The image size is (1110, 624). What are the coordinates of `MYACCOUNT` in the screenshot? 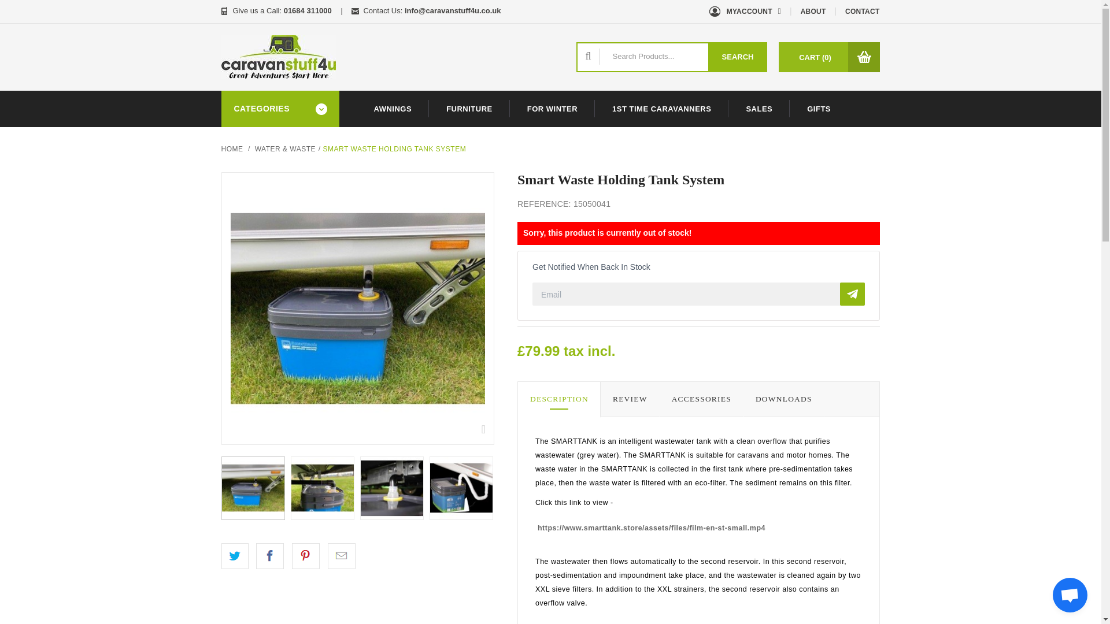 It's located at (746, 12).